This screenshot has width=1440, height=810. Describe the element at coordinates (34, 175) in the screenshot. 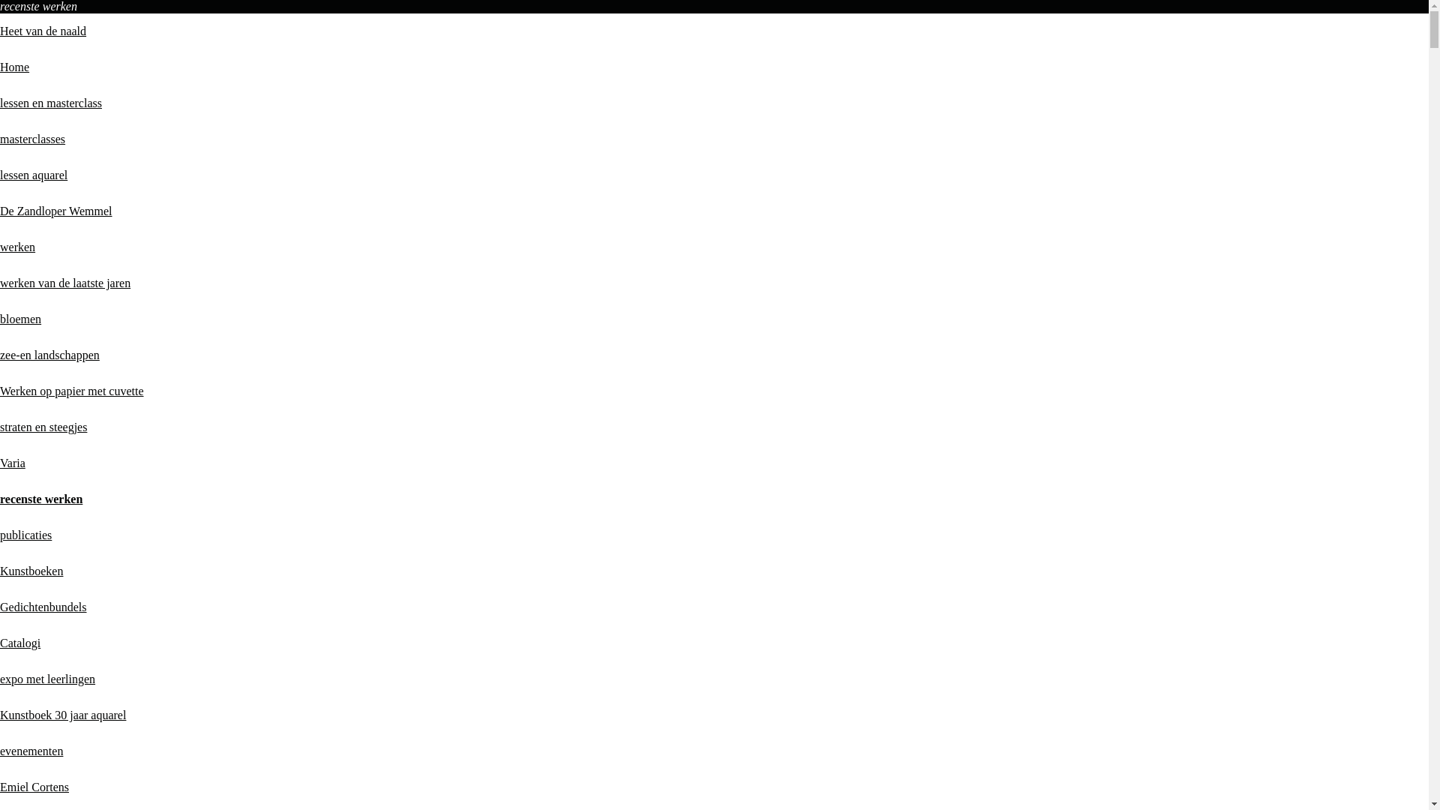

I see `lessen aquarel` at that location.